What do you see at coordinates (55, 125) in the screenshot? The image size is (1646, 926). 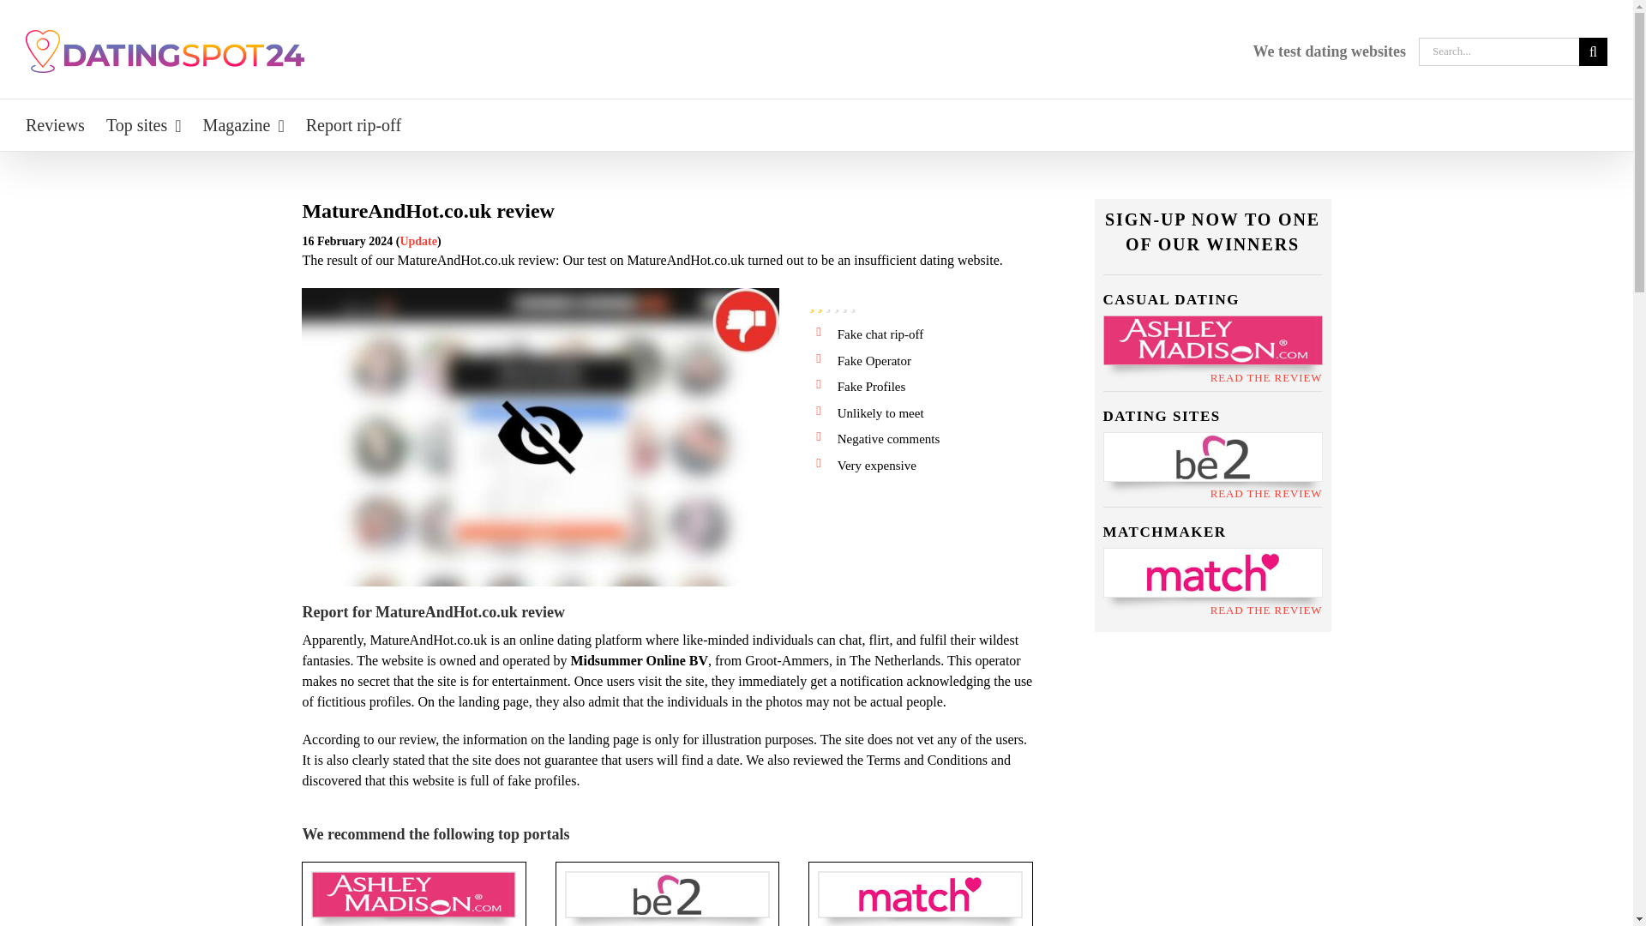 I see `Reviews` at bounding box center [55, 125].